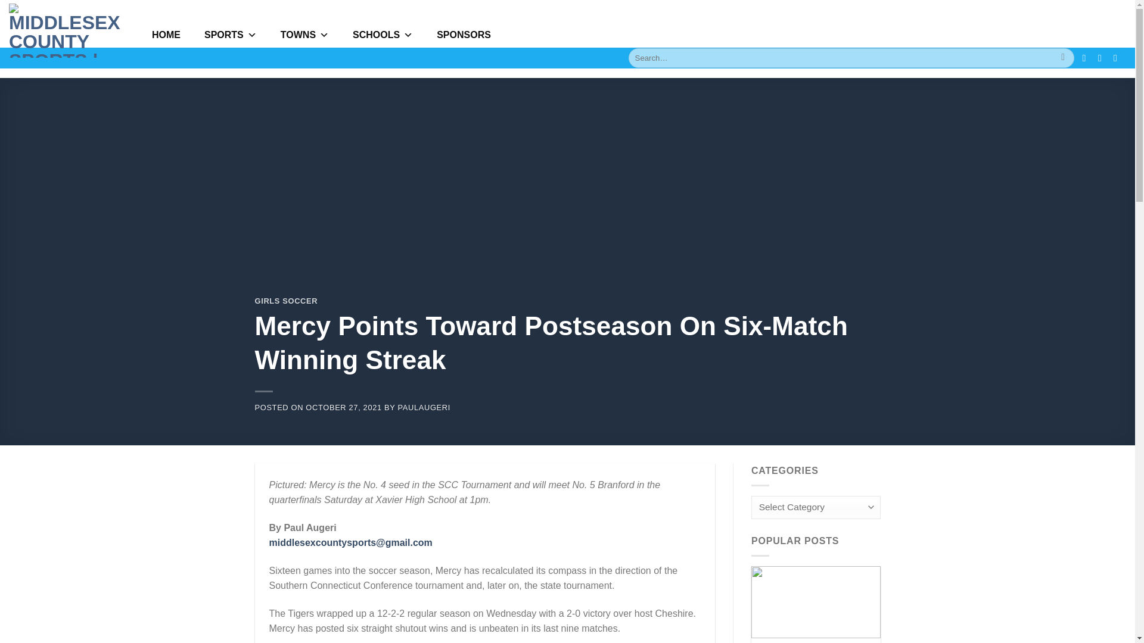  What do you see at coordinates (166, 33) in the screenshot?
I see `HOME` at bounding box center [166, 33].